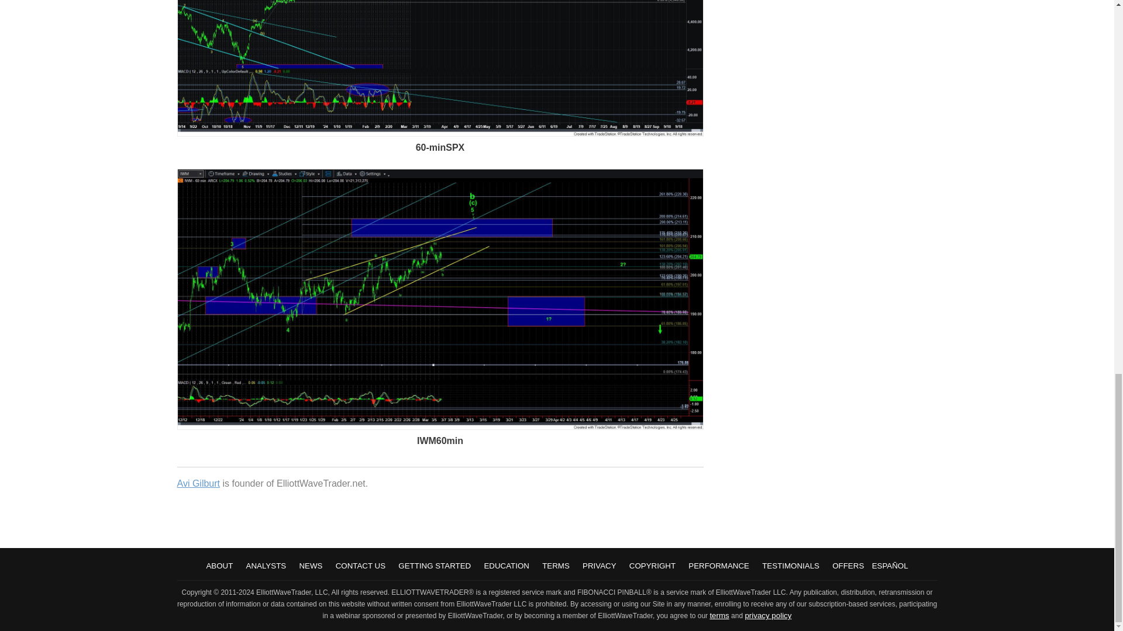 The height and width of the screenshot is (631, 1123). What do you see at coordinates (266, 566) in the screenshot?
I see `ANALYSTS` at bounding box center [266, 566].